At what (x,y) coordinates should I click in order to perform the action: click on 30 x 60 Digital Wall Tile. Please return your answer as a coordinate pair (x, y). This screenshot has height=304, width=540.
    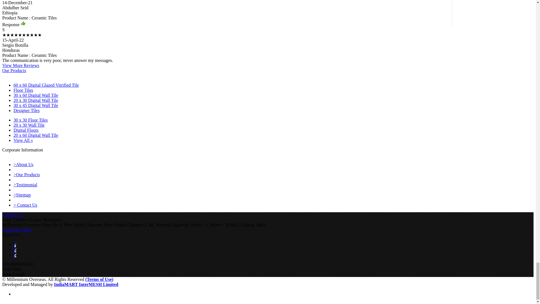
    Looking at the image, I should click on (36, 95).